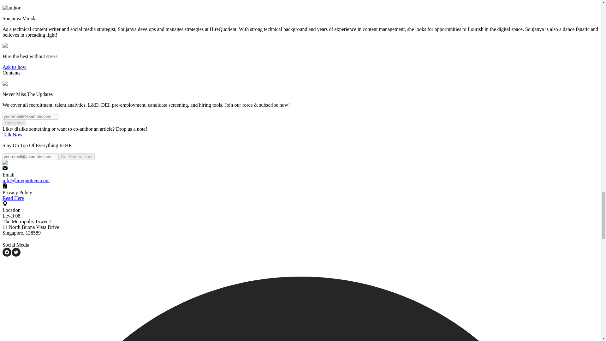 This screenshot has height=341, width=606. Describe the element at coordinates (12, 135) in the screenshot. I see `Talk Now` at that location.